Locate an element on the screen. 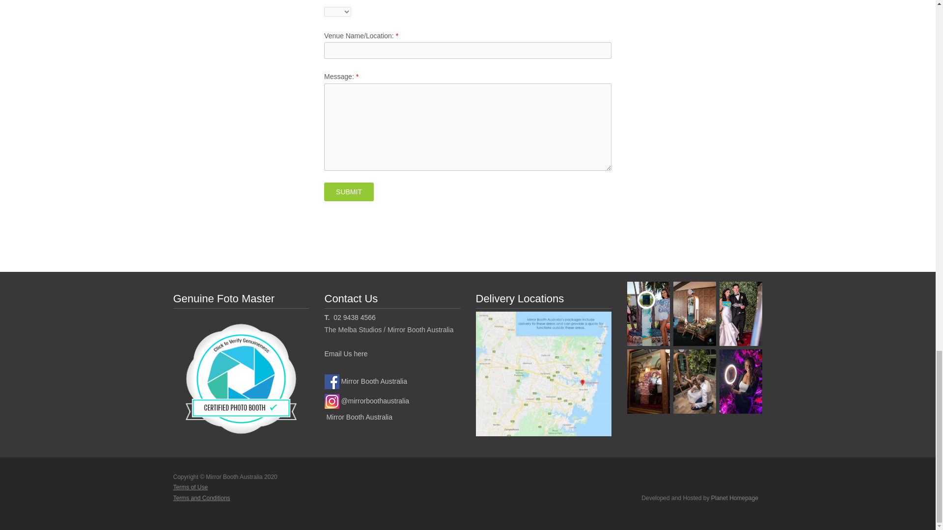  SUBMIT is located at coordinates (349, 191).